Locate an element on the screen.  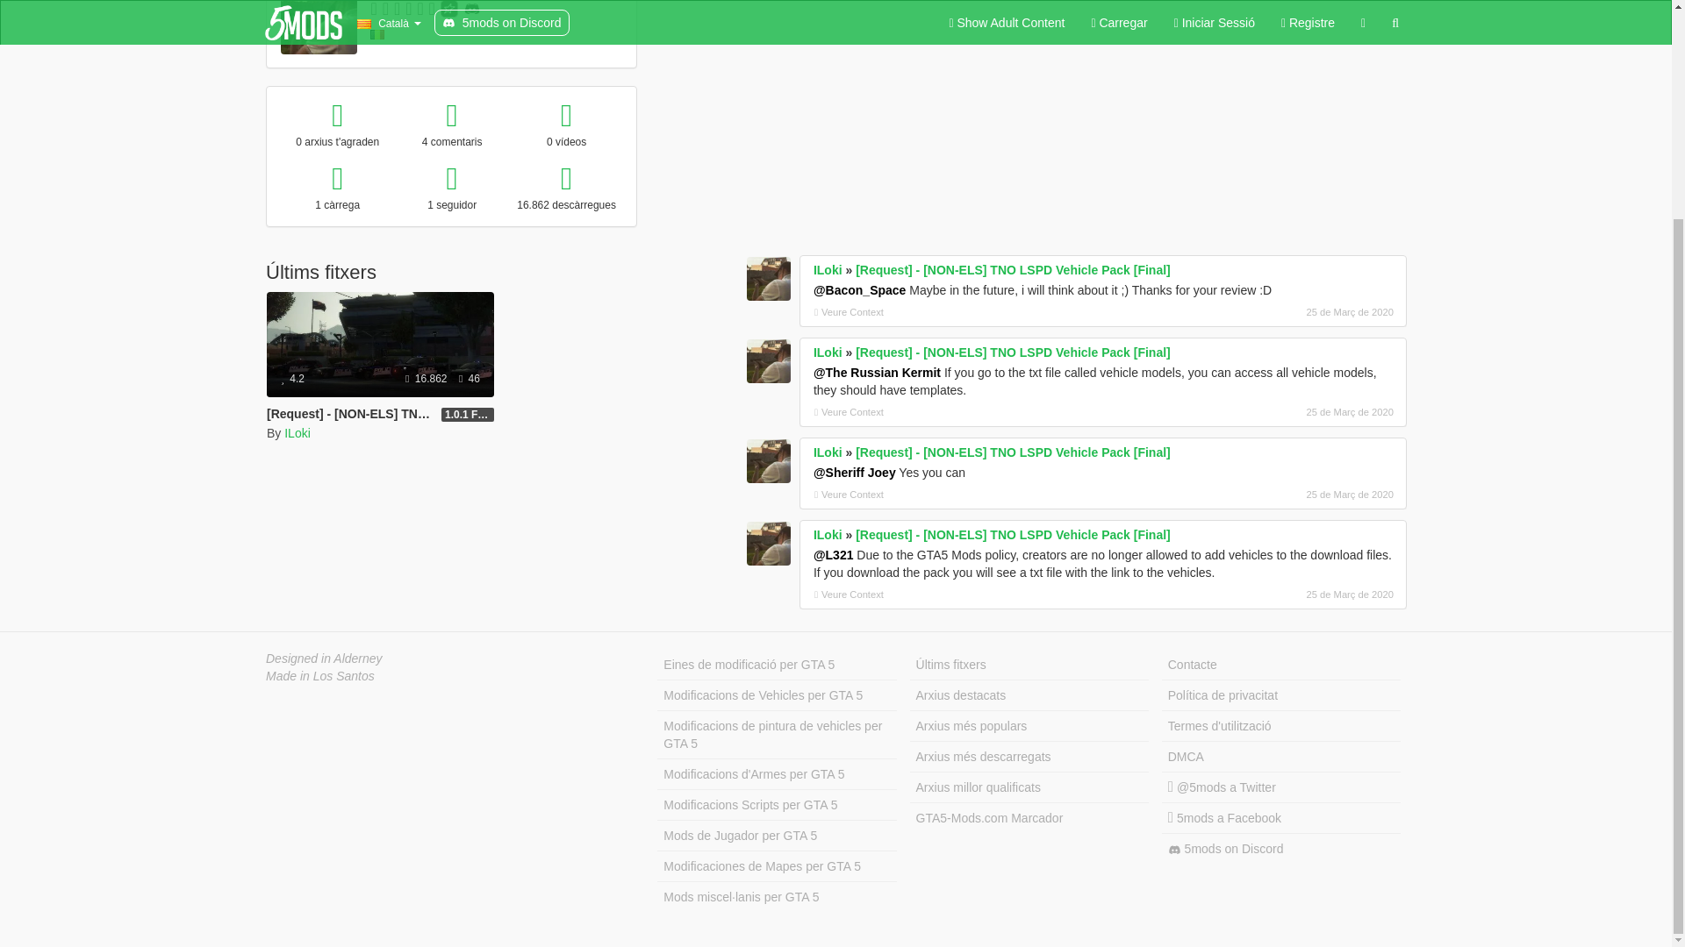
4.2 star rating is located at coordinates (293, 379).